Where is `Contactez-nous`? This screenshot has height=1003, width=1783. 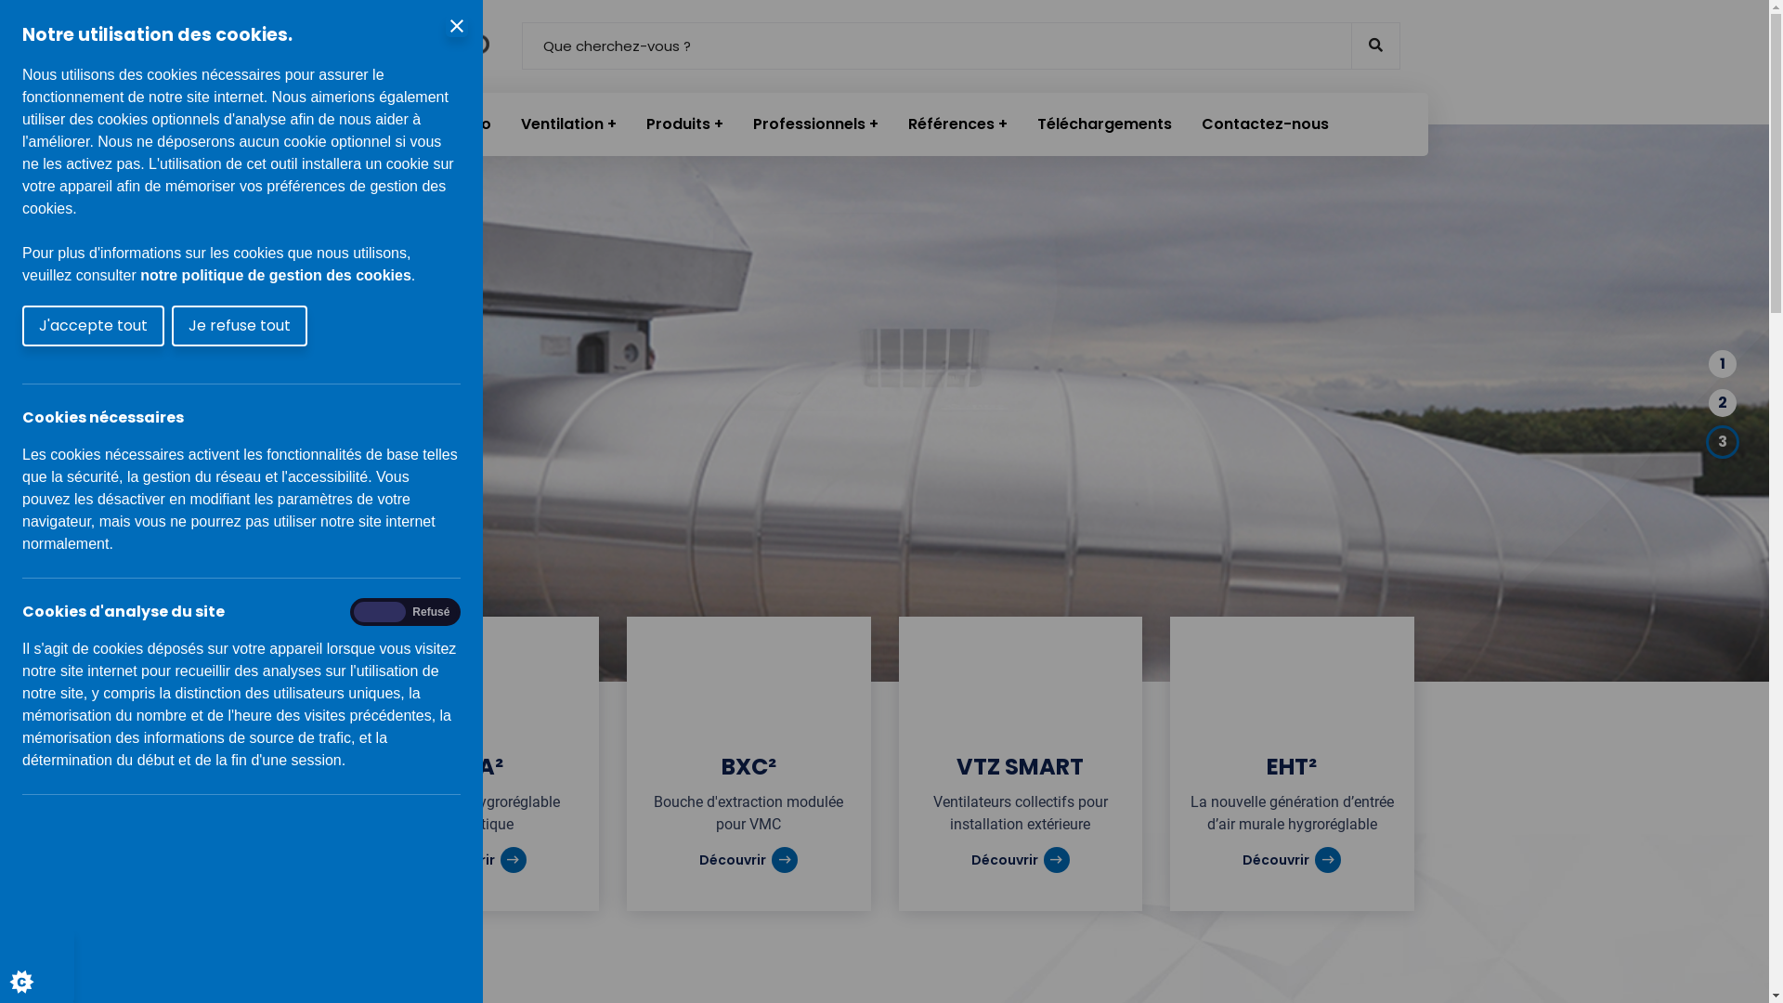 Contactez-nous is located at coordinates (1303, 873).